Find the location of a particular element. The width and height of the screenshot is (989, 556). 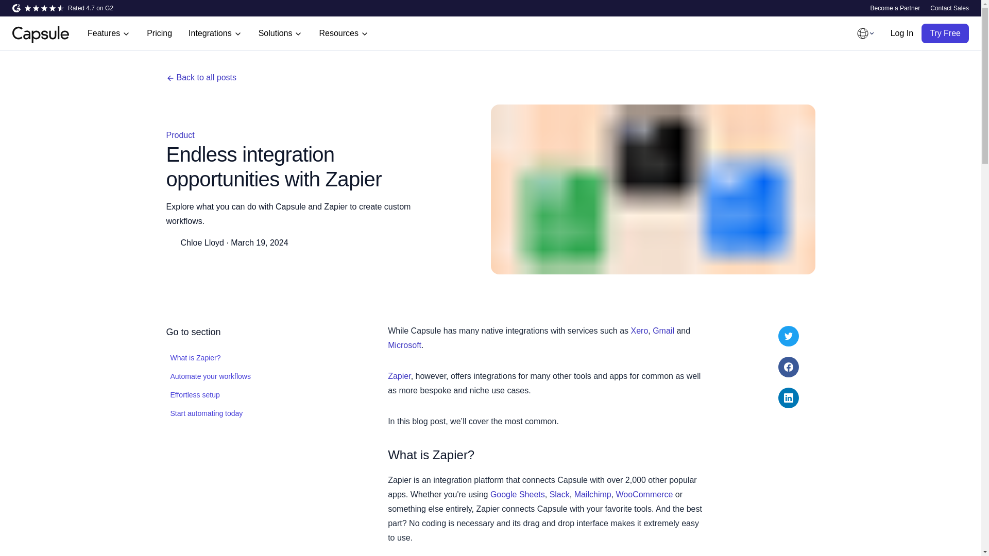

Pricing is located at coordinates (159, 33).